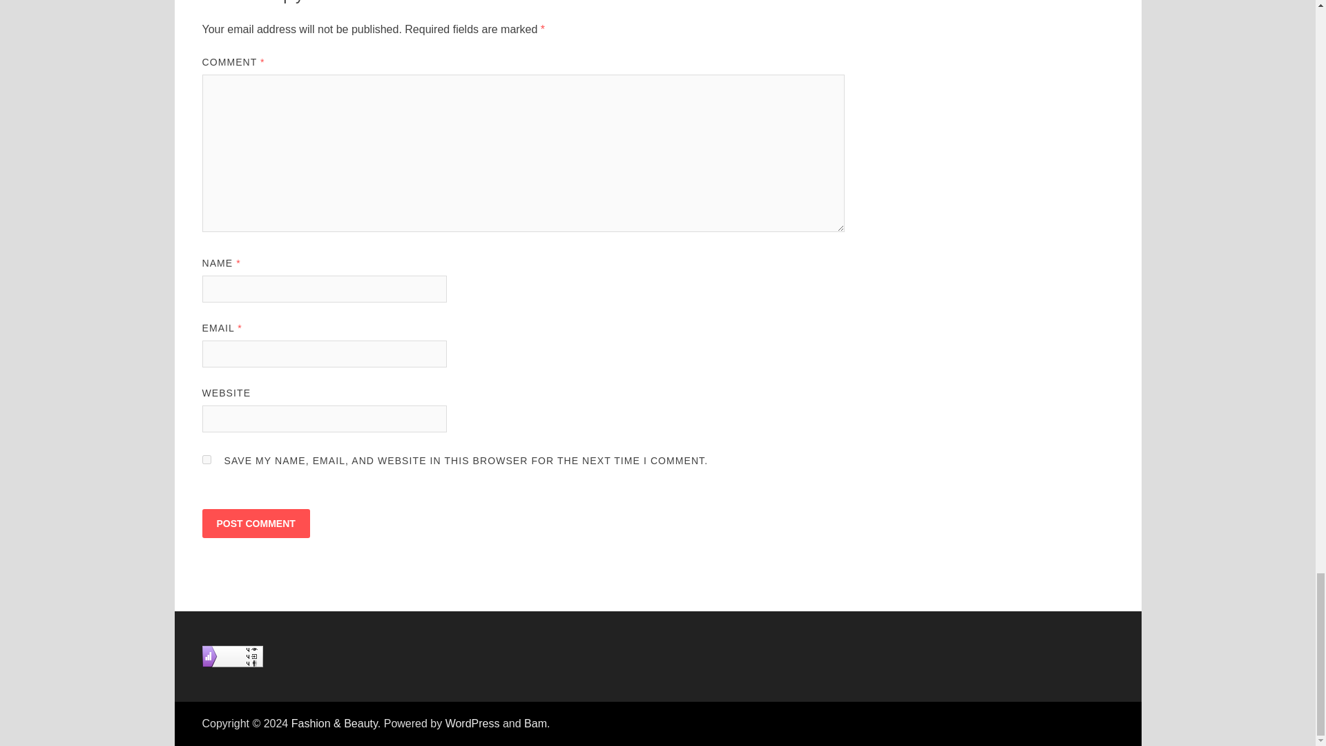  Describe the element at coordinates (472, 723) in the screenshot. I see `WordPress` at that location.